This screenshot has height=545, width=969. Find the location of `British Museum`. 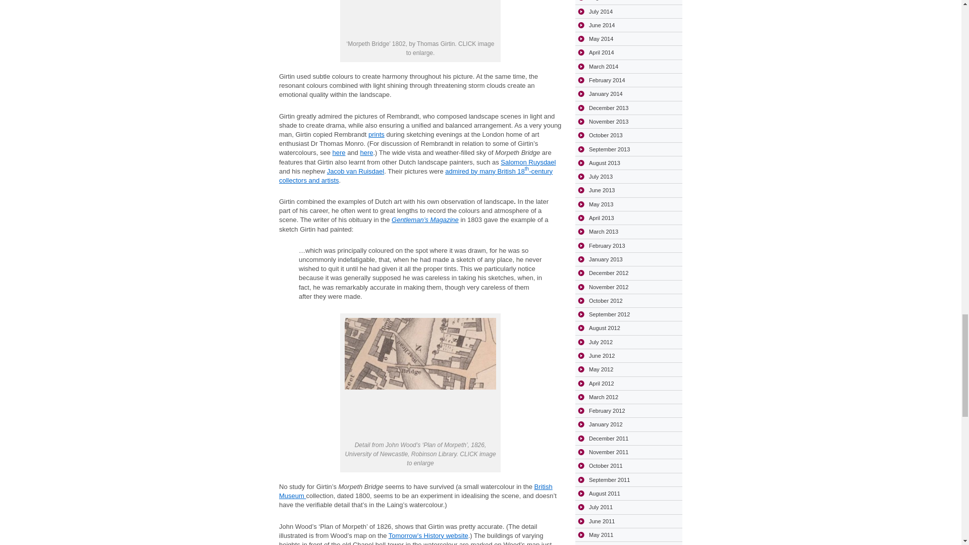

British Museum is located at coordinates (415, 491).